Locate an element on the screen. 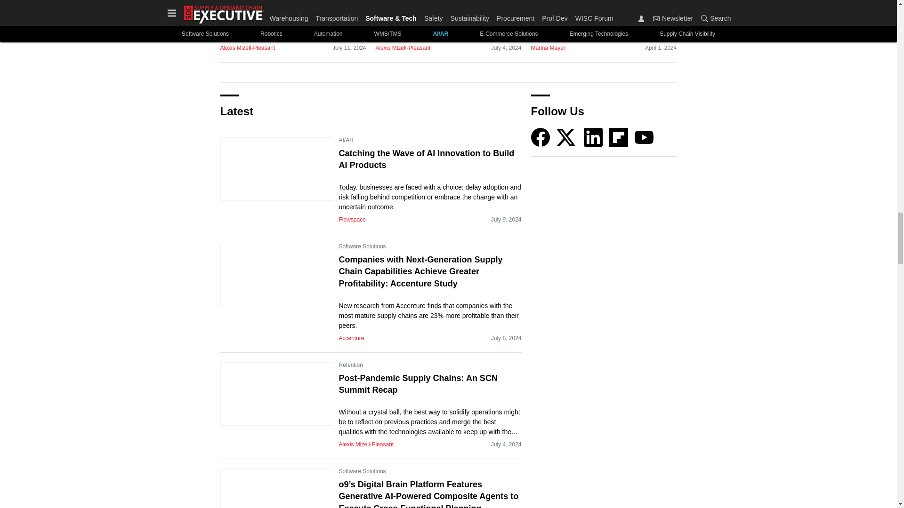  Twitter X icon is located at coordinates (566, 137).